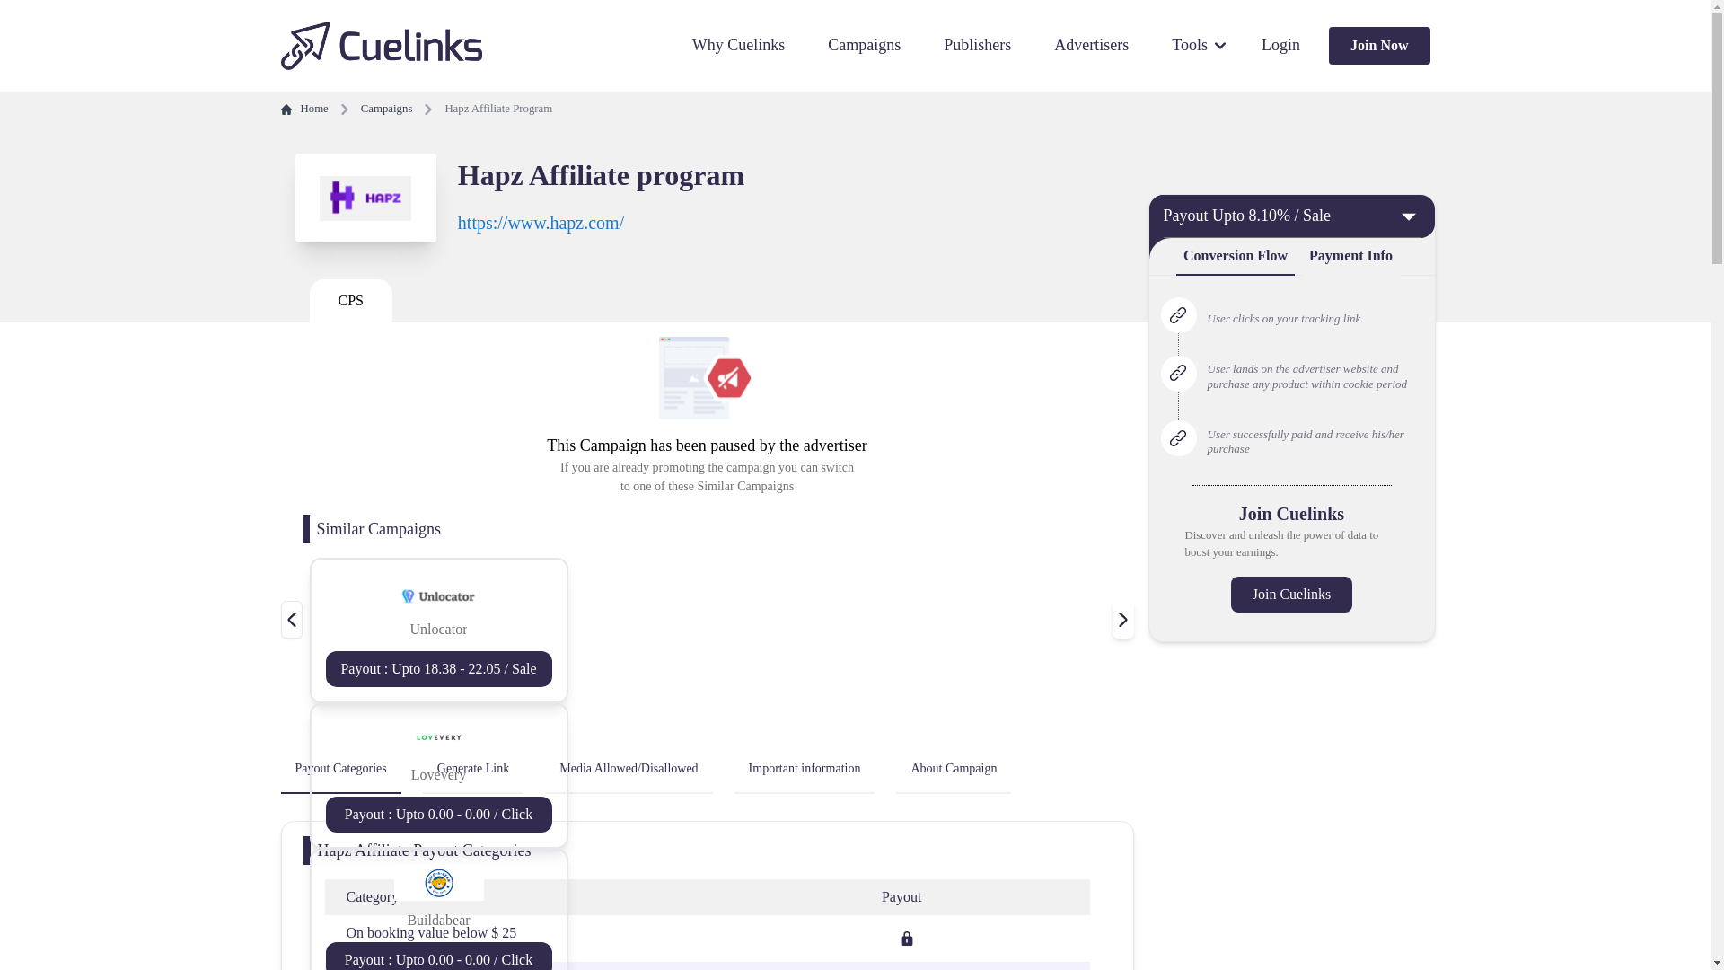  I want to click on Campaigns, so click(386, 109).